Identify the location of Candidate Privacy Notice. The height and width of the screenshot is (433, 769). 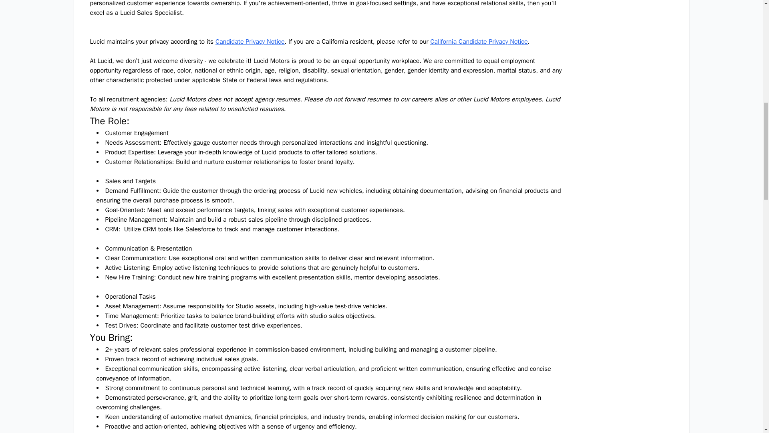
(250, 42).